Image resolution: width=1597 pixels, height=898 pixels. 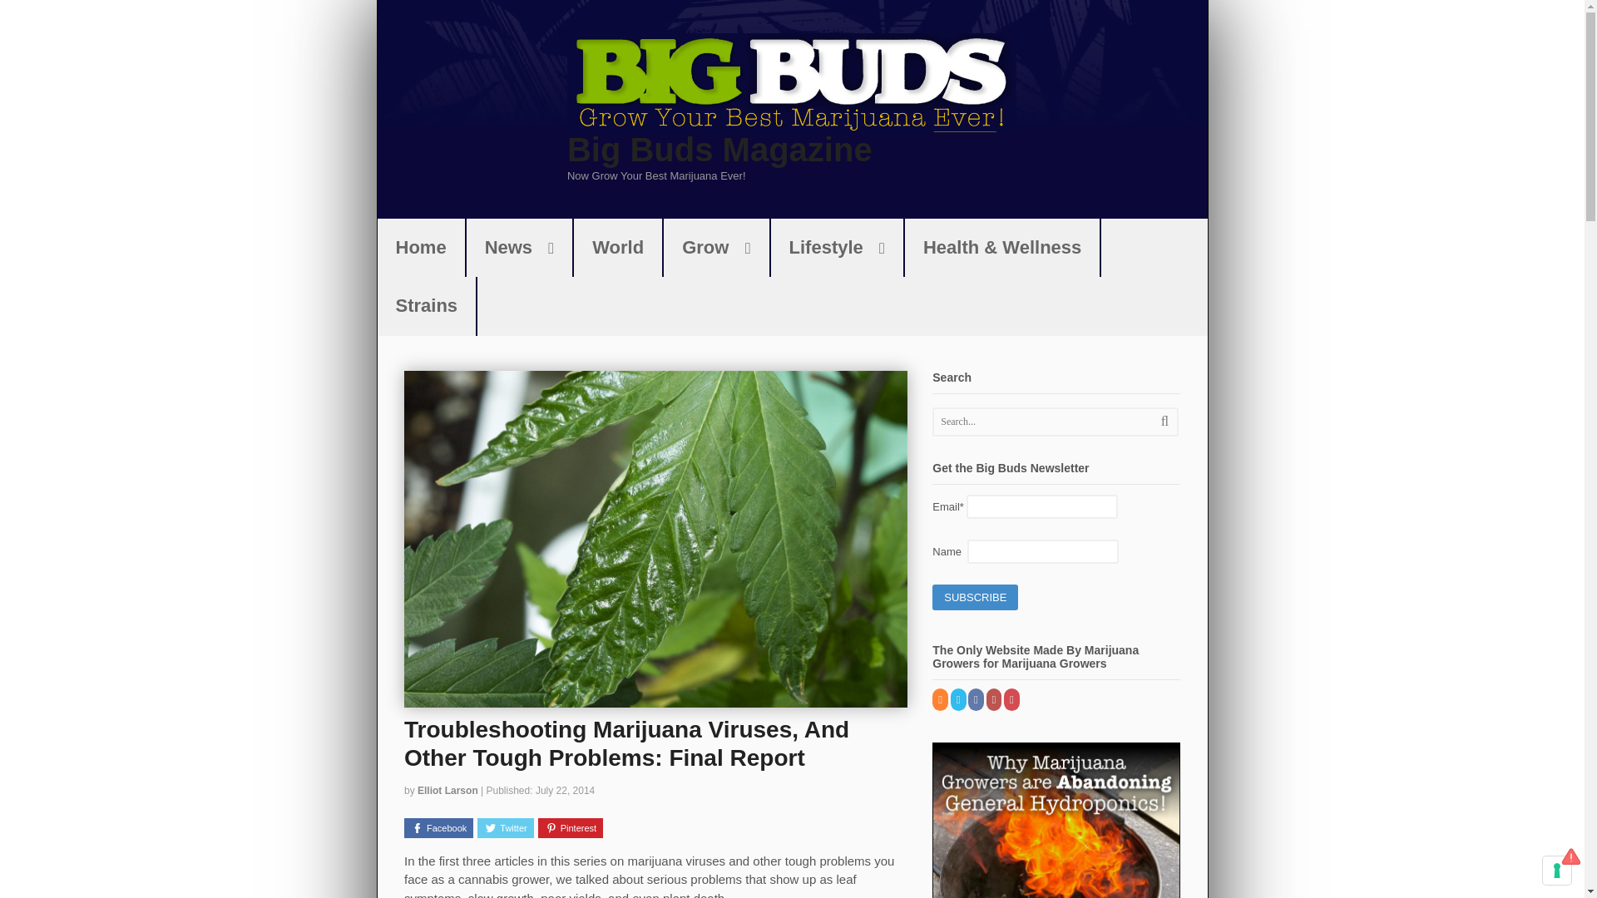 What do you see at coordinates (506, 827) in the screenshot?
I see `Twitter` at bounding box center [506, 827].